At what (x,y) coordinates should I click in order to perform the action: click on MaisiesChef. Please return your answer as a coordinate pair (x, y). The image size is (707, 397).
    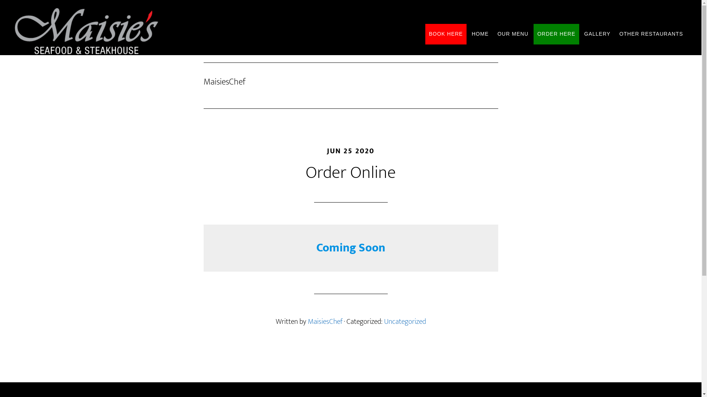
    Looking at the image, I should click on (325, 322).